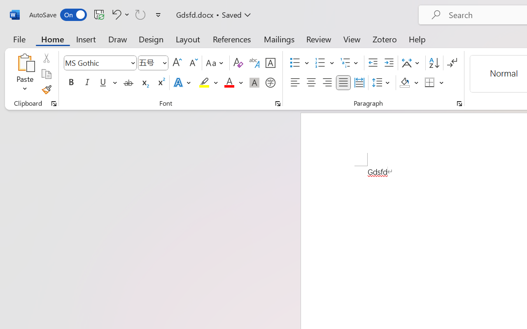 The height and width of the screenshot is (329, 527). What do you see at coordinates (140, 14) in the screenshot?
I see `Can't Repeat` at bounding box center [140, 14].